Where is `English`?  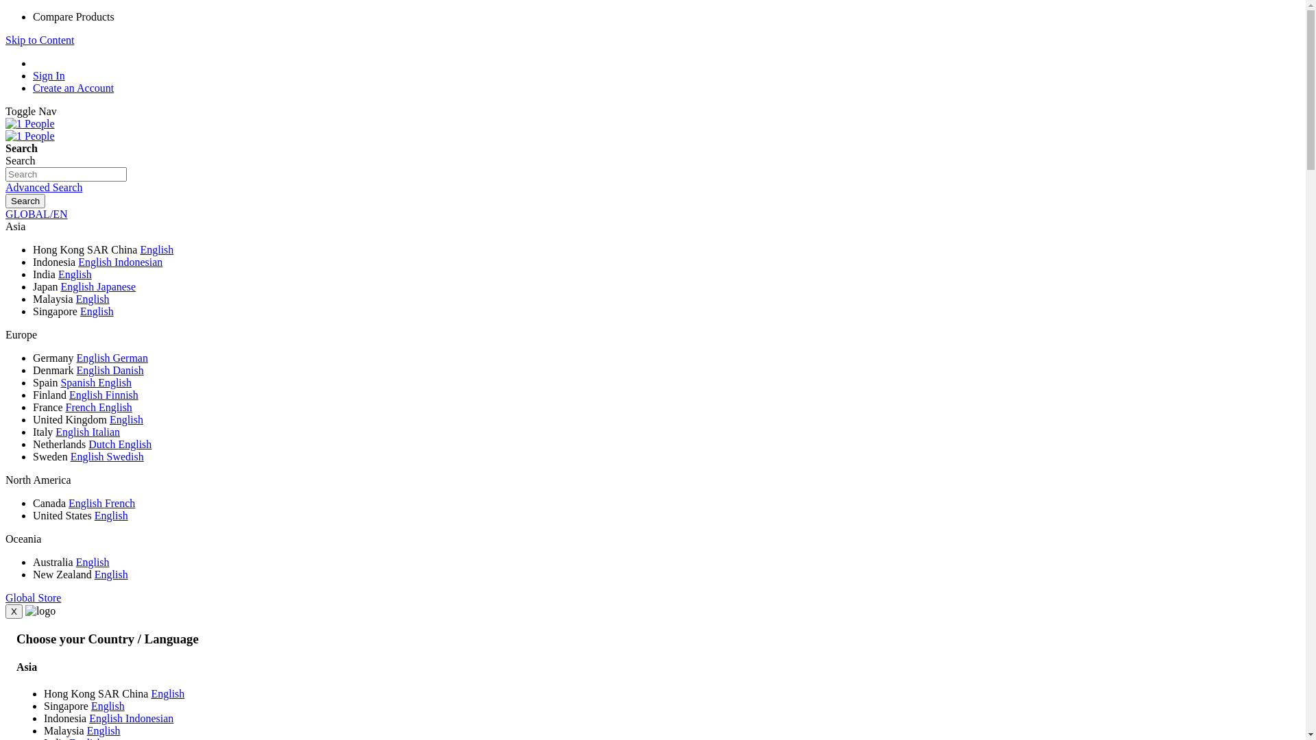
English is located at coordinates (108, 706).